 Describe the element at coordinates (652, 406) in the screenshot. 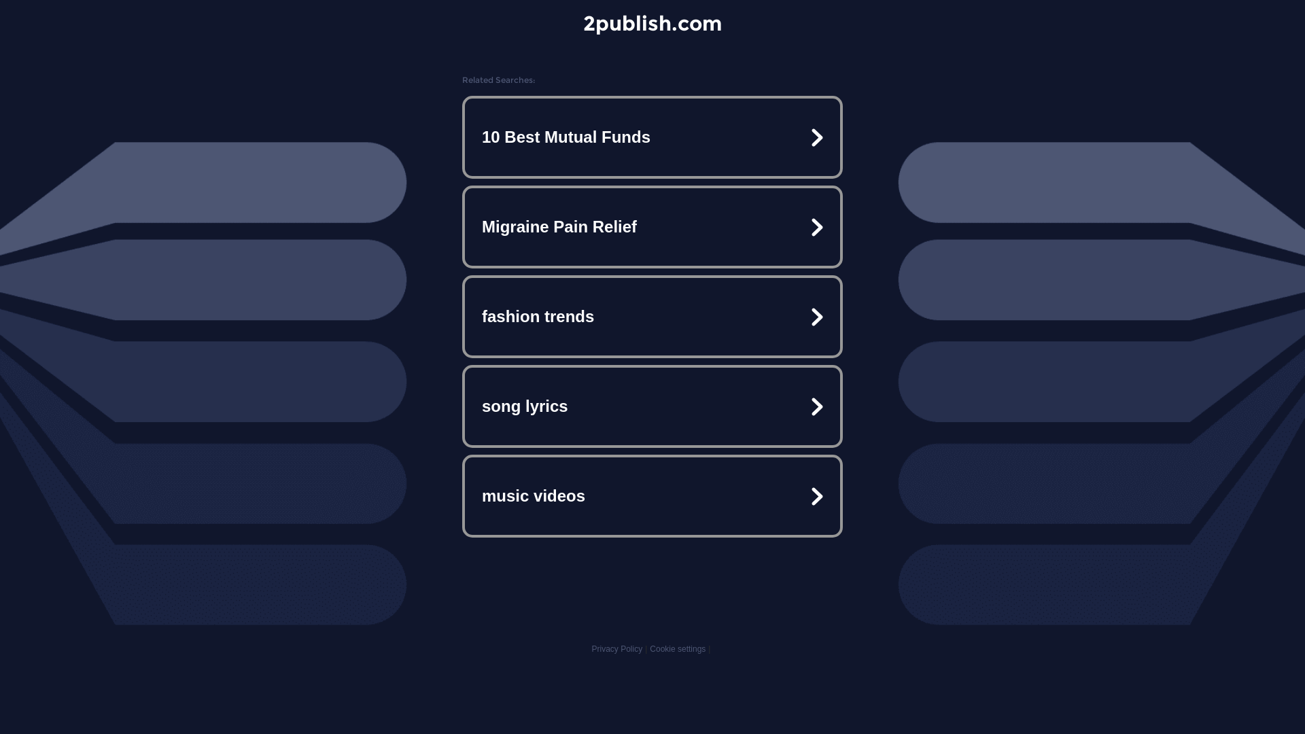

I see `song lyrics` at that location.